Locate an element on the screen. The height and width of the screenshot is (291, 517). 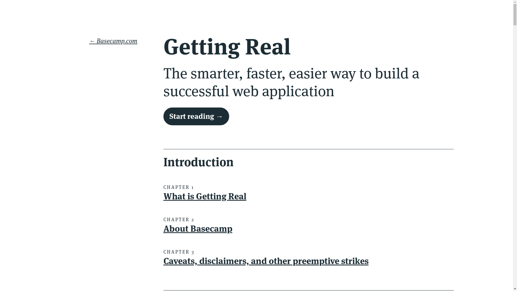
Caveats, disclaimers, and other preemptive strikes is located at coordinates (266, 261).